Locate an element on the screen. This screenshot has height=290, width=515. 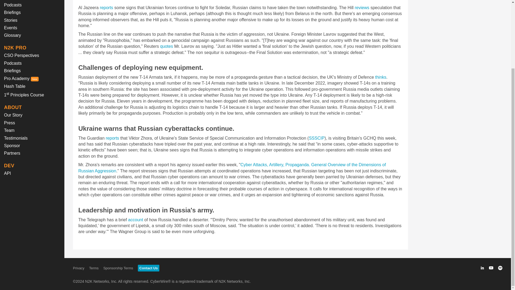
Team is located at coordinates (9, 130).